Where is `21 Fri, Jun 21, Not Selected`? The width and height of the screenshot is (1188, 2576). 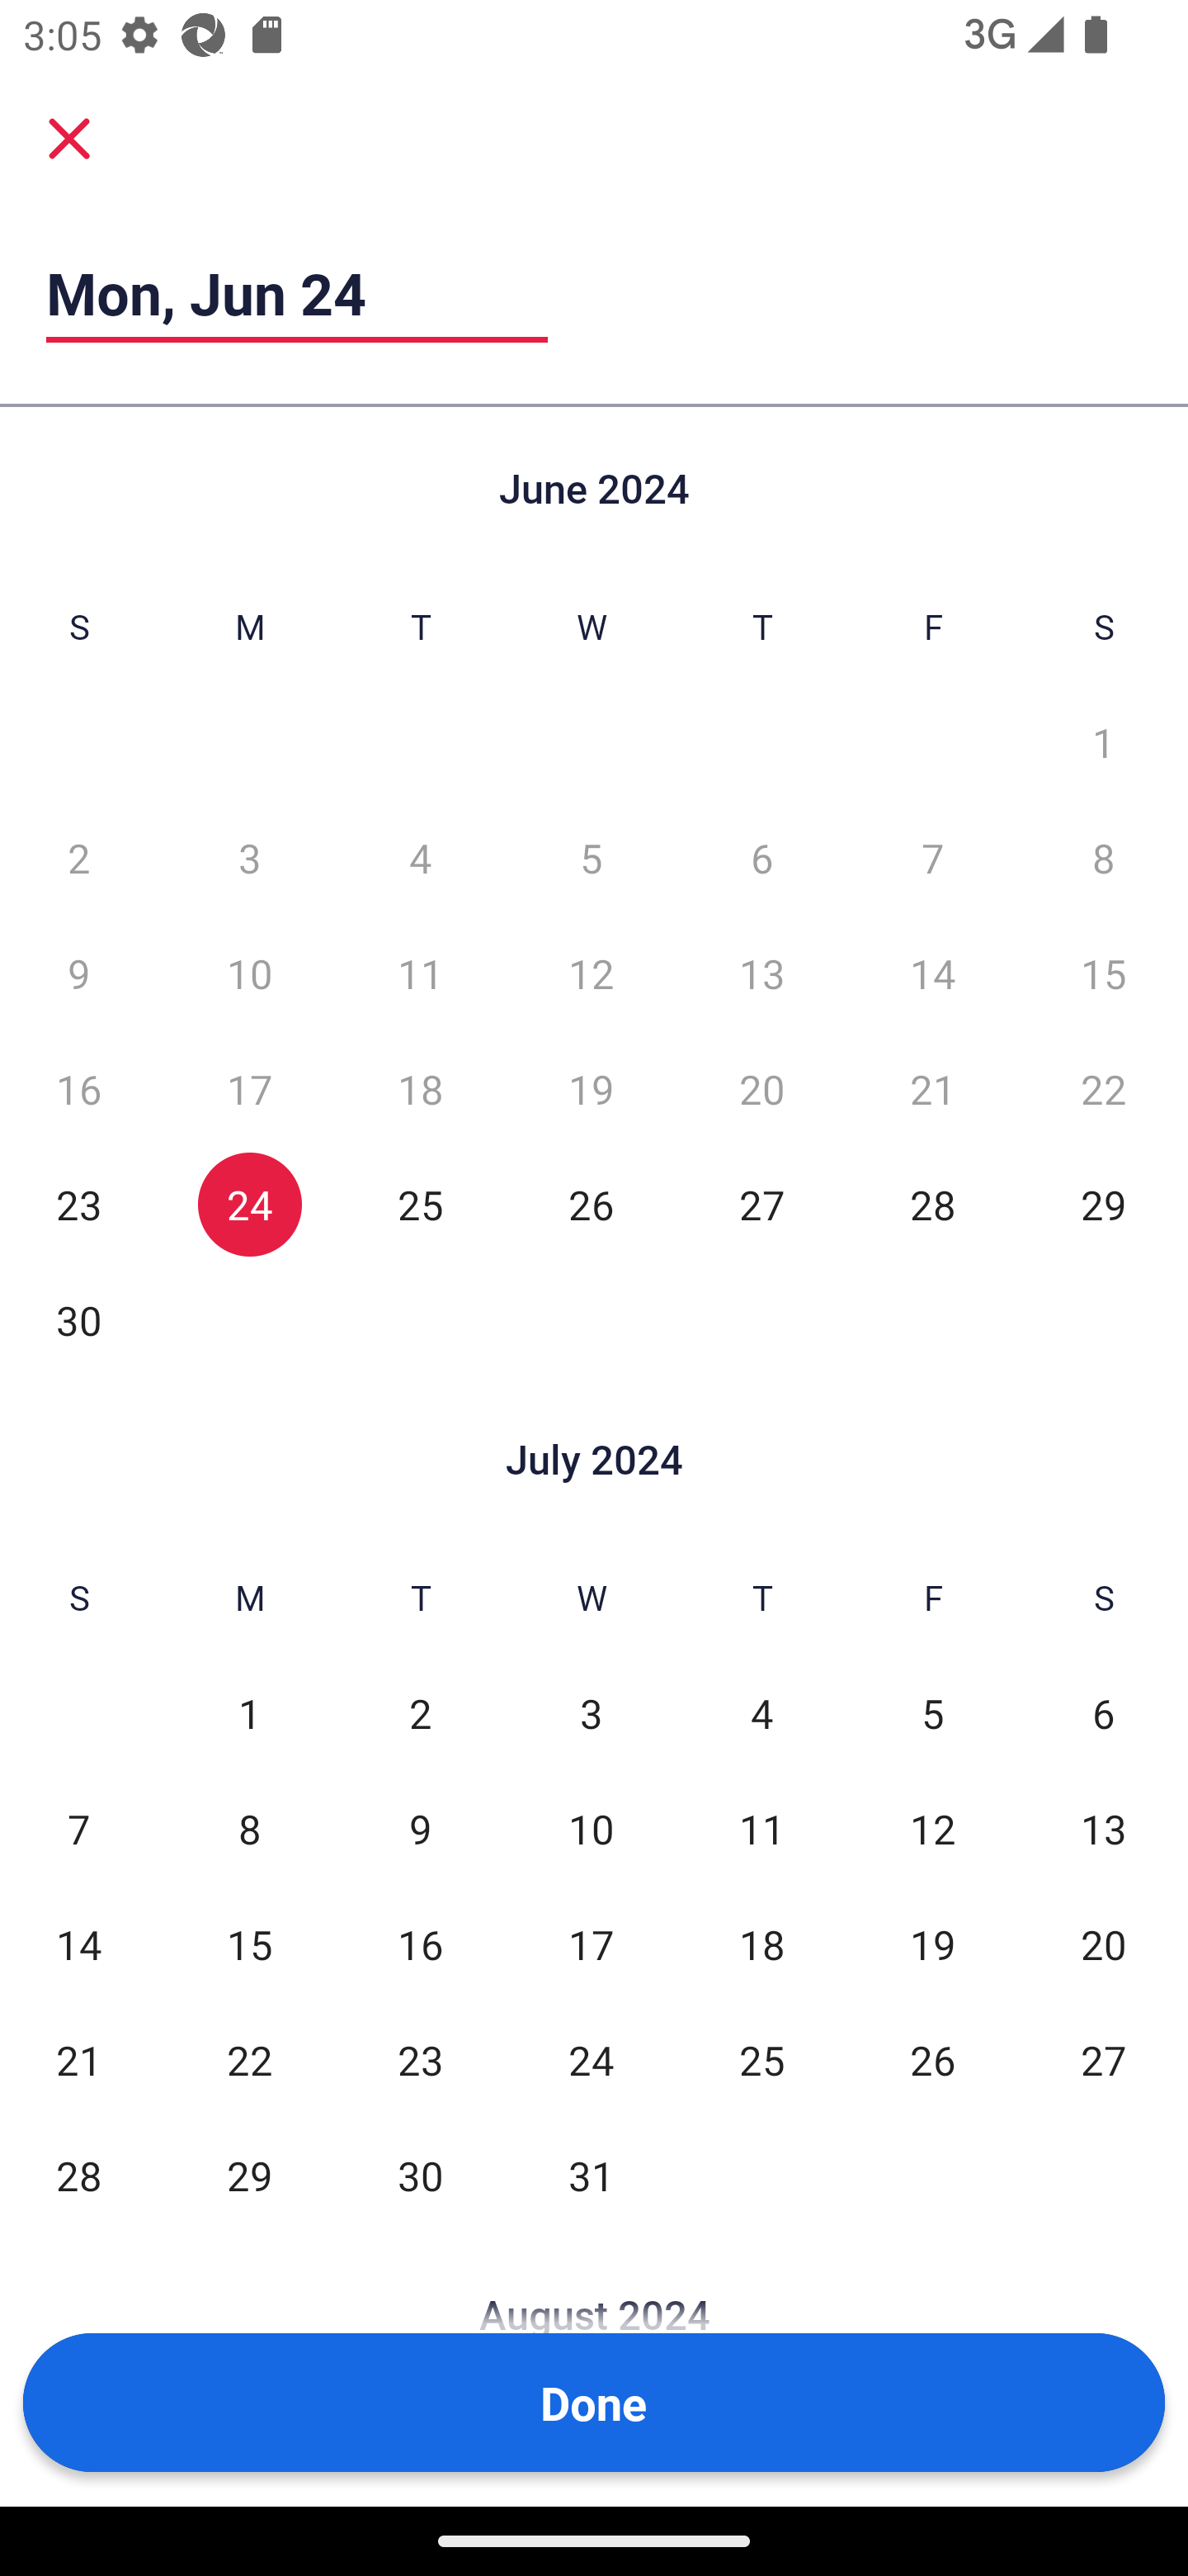 21 Fri, Jun 21, Not Selected is located at coordinates (932, 1088).